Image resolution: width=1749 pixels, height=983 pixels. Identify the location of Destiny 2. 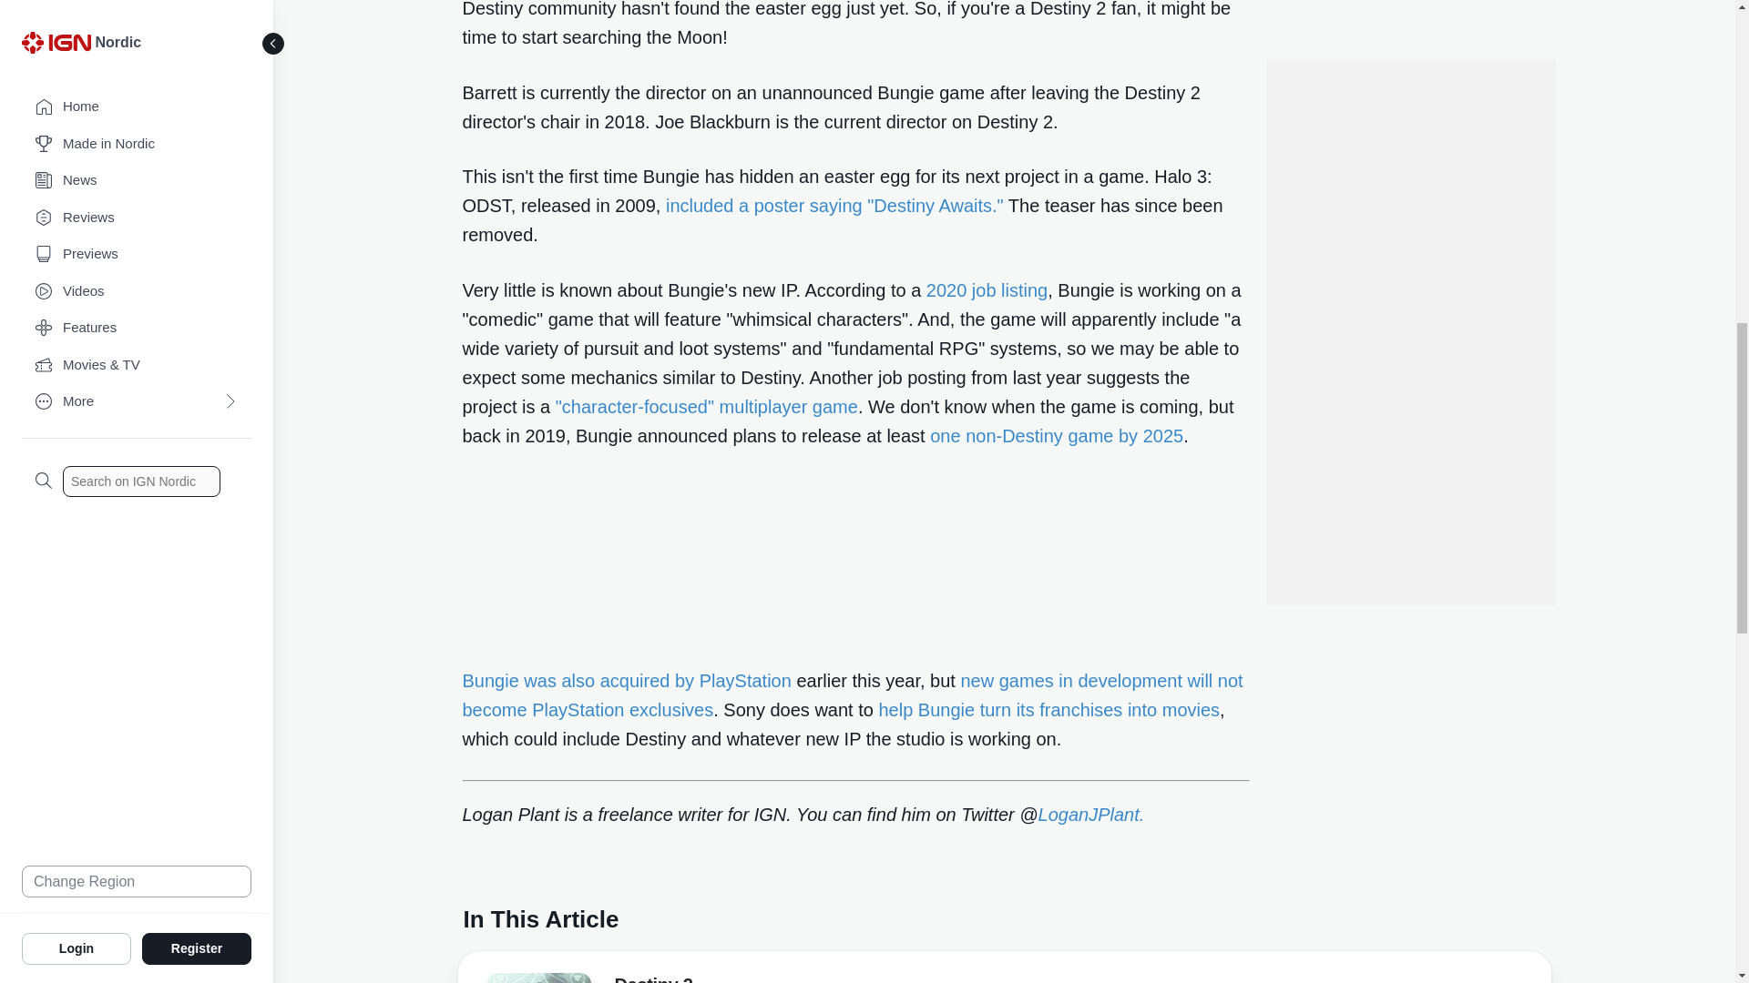
(652, 979).